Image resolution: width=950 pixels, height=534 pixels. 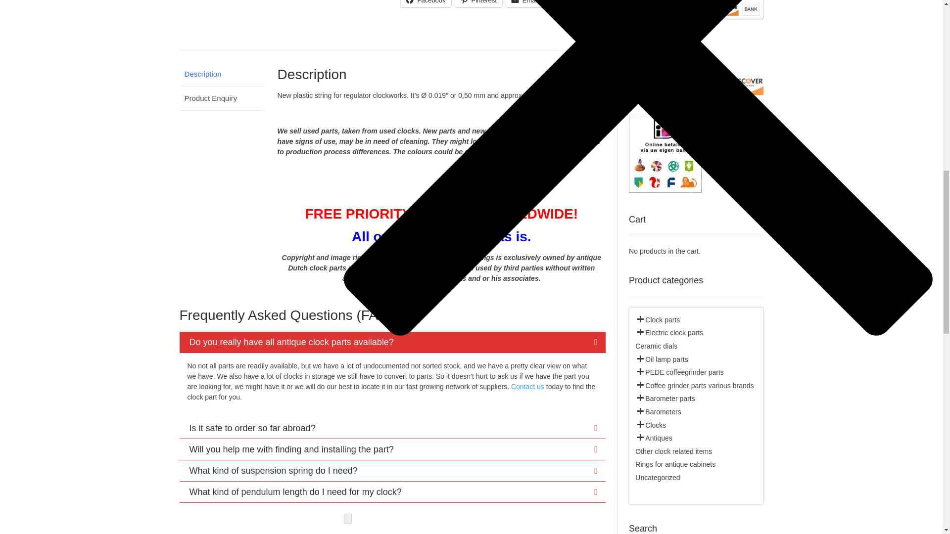 I want to click on Click to share on Twitter, so click(x=568, y=4).